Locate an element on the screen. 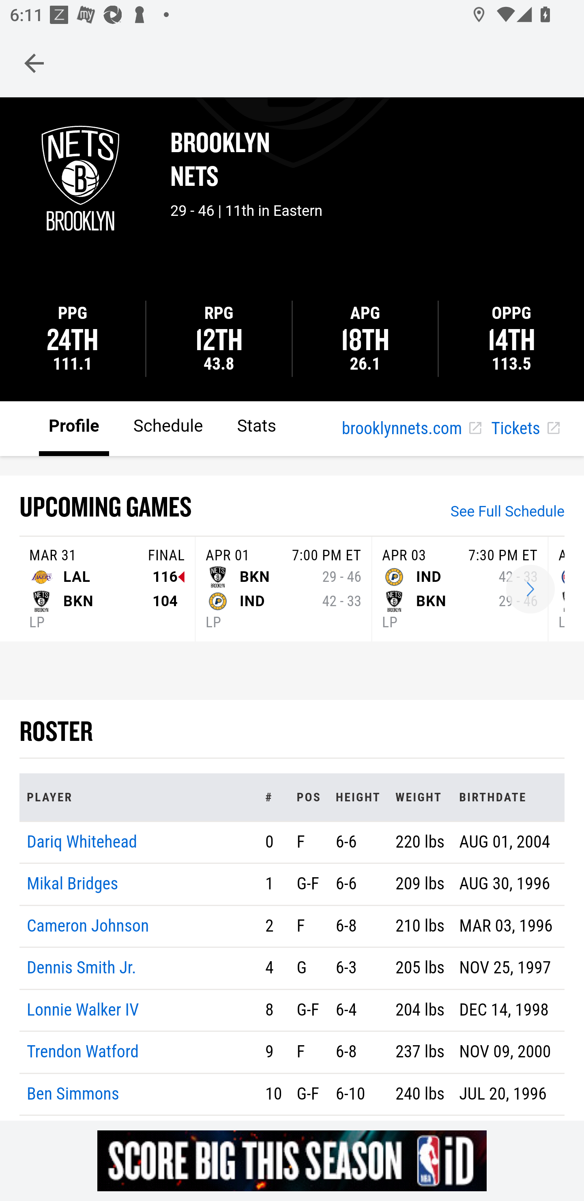 The width and height of the screenshot is (584, 1201). Mikal Bridges is located at coordinates (73, 885).